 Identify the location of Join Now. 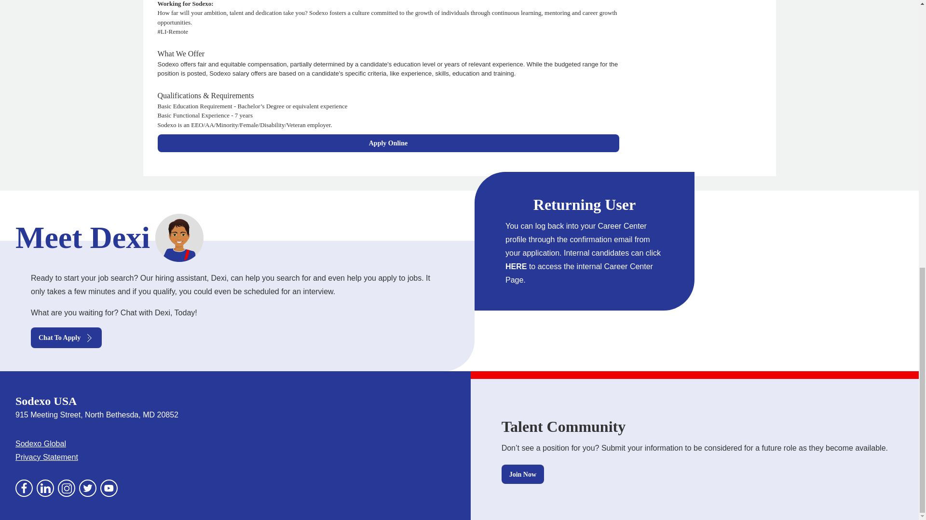
(523, 474).